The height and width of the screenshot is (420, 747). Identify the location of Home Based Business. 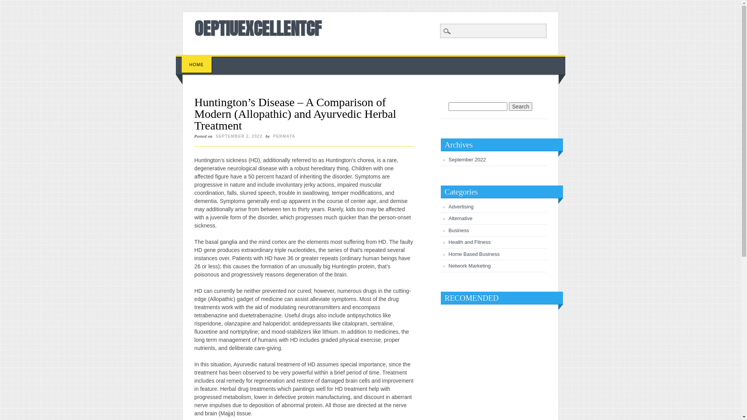
(474, 254).